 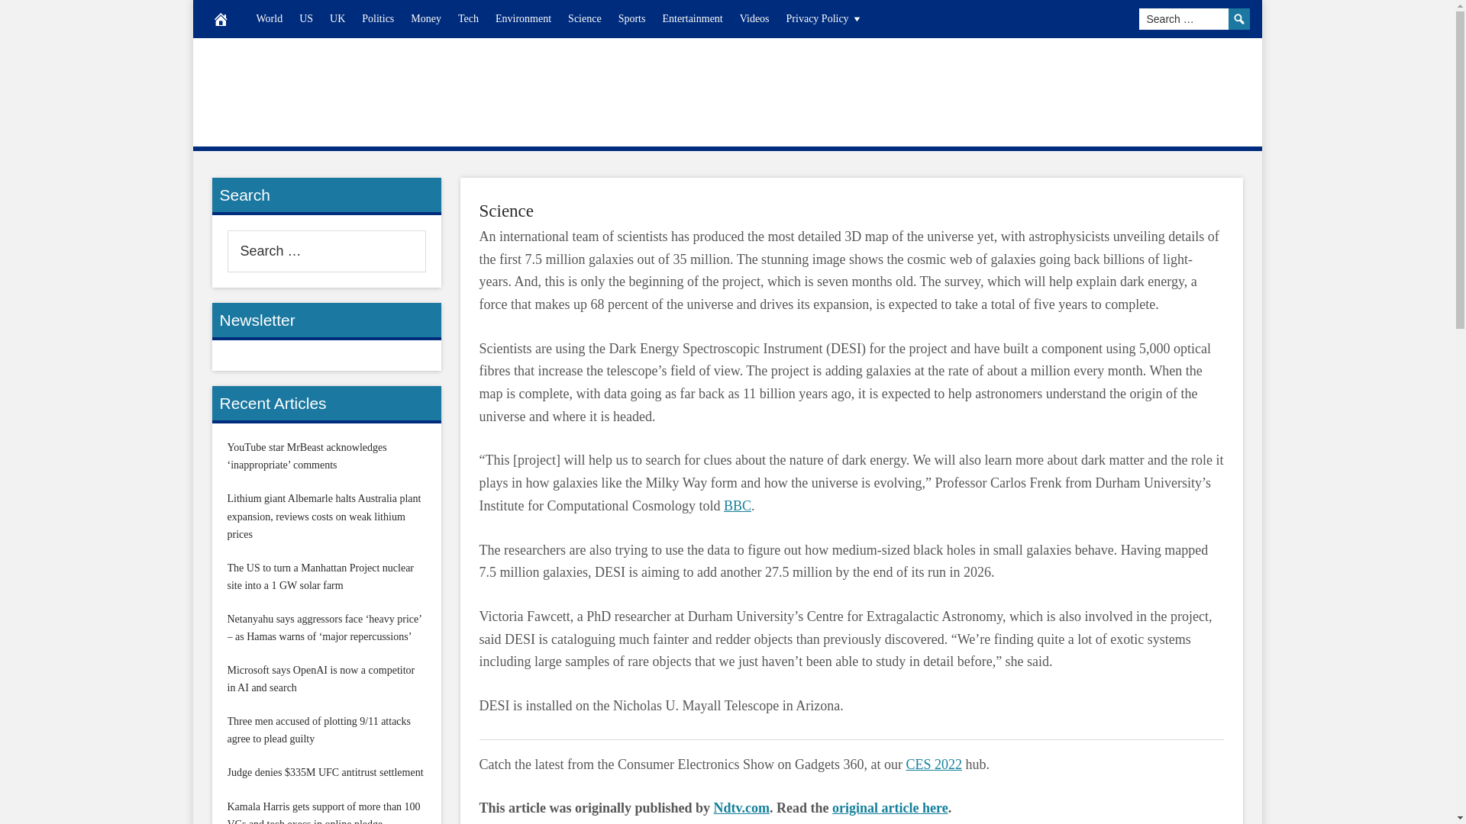 I want to click on Environment, so click(x=523, y=18).